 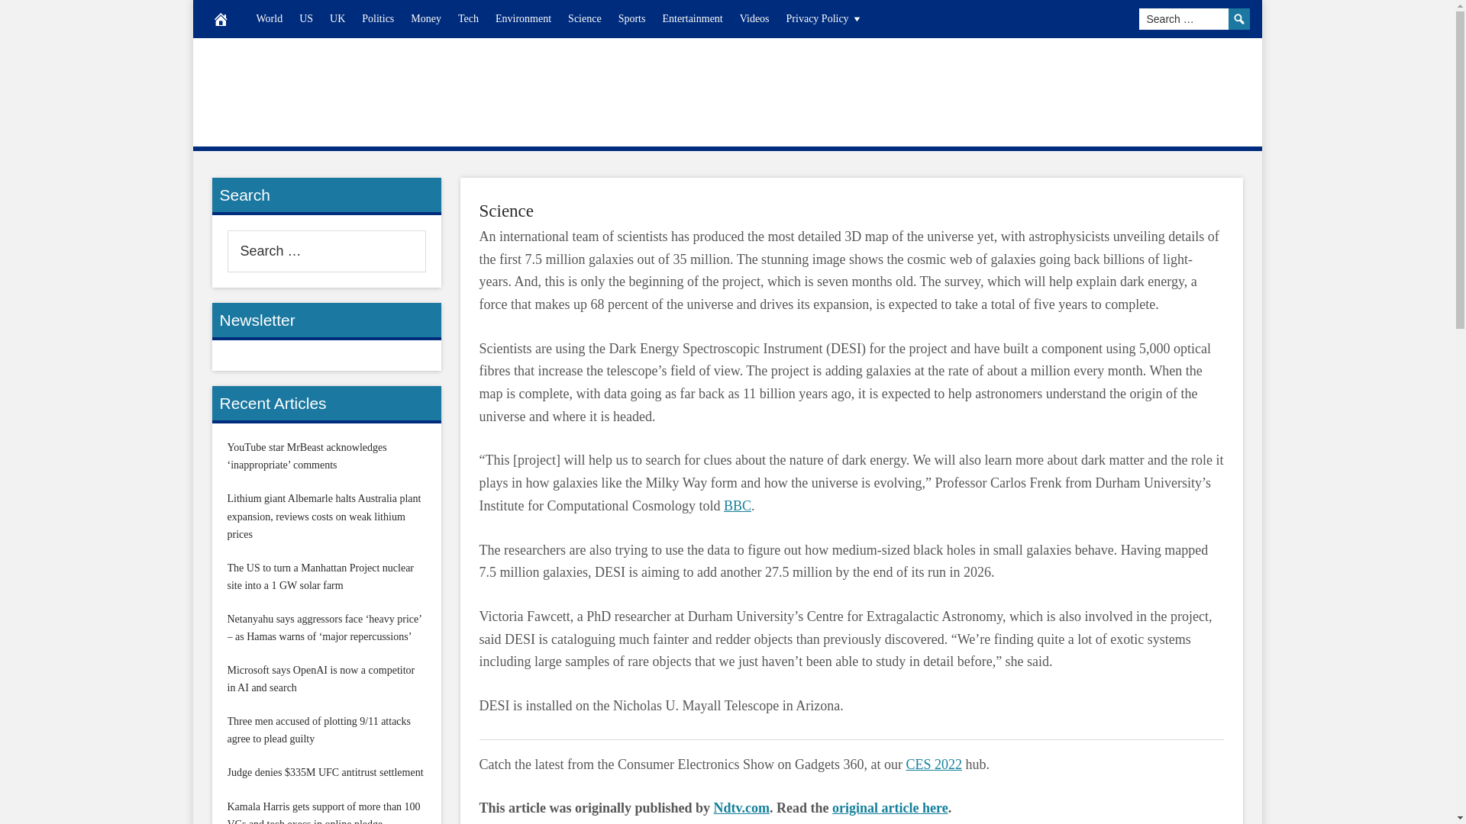 I want to click on Environment, so click(x=523, y=18).